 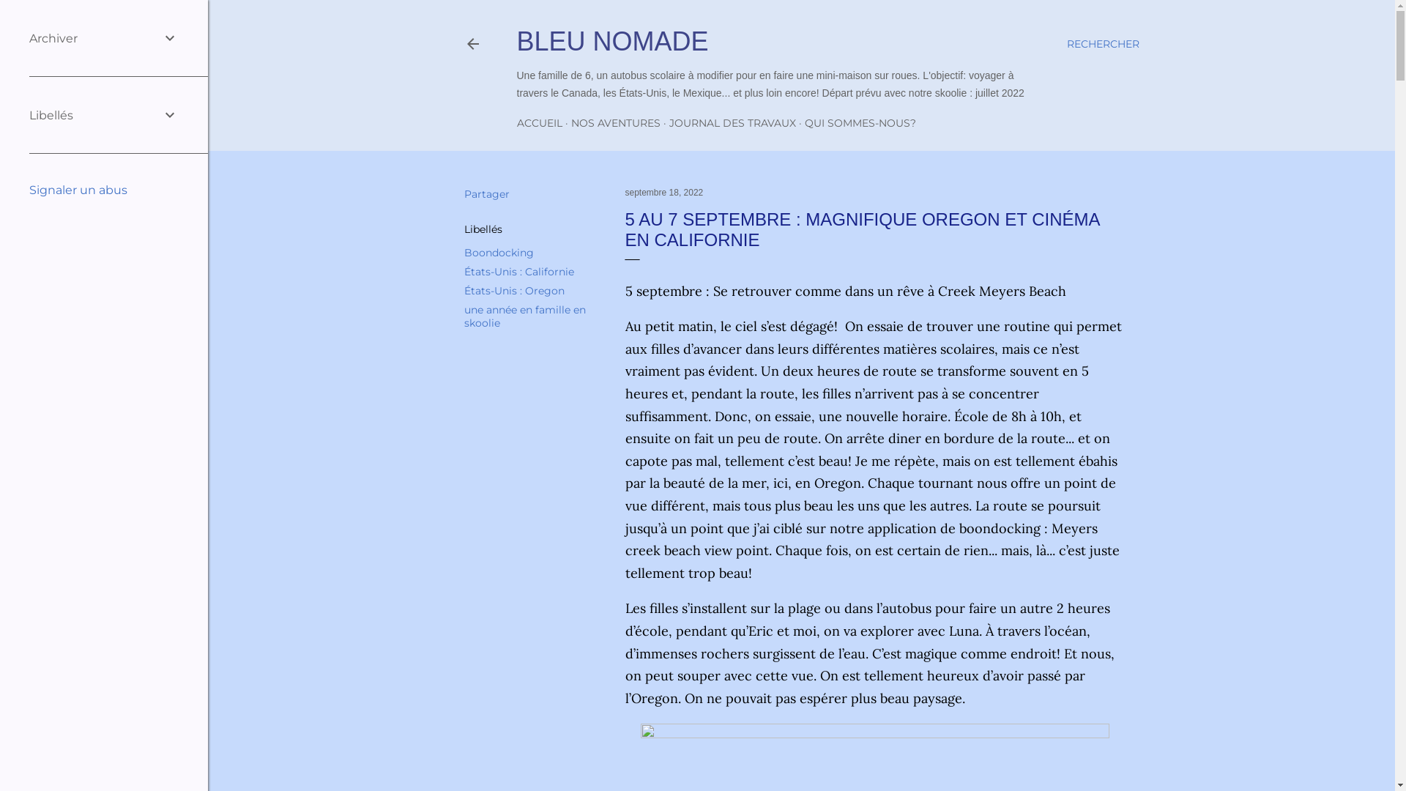 What do you see at coordinates (540, 123) in the screenshot?
I see `ACCUEIL` at bounding box center [540, 123].